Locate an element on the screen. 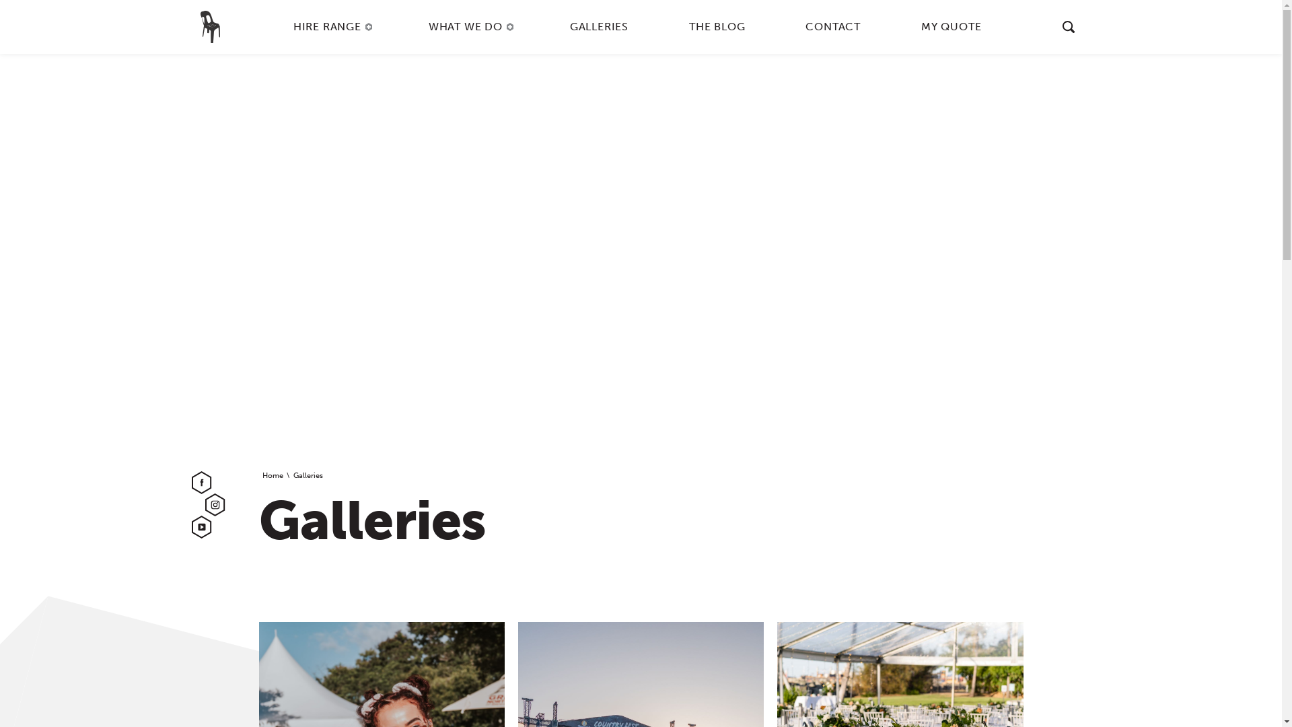 The image size is (1292, 727). MY QUOTE is located at coordinates (952, 27).